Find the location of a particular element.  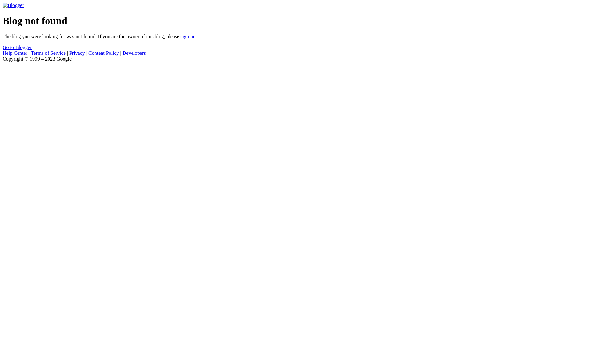

Privacy is located at coordinates (77, 53).